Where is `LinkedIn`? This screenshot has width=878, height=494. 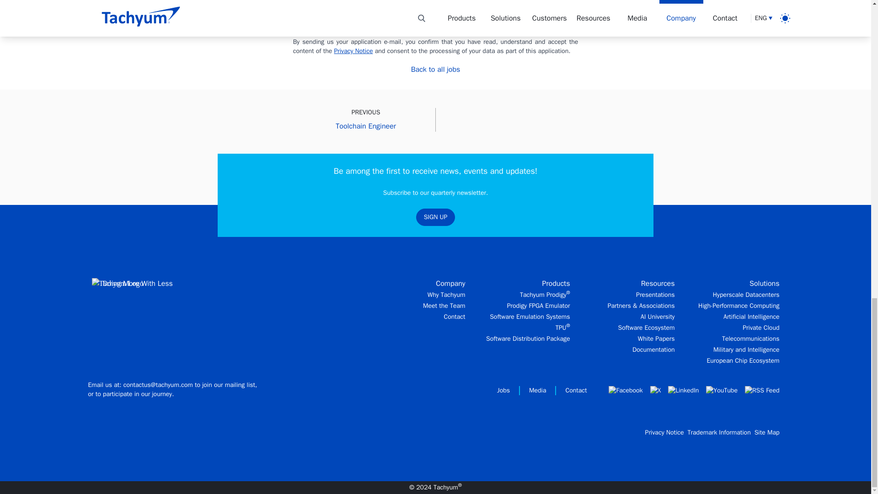
LinkedIn is located at coordinates (683, 391).